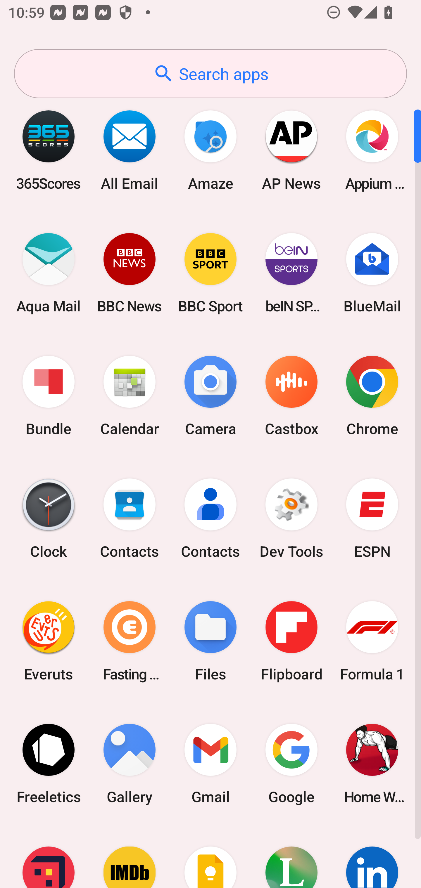 This screenshot has width=421, height=888. Describe the element at coordinates (49, 273) in the screenshot. I see `Aqua Mail` at that location.